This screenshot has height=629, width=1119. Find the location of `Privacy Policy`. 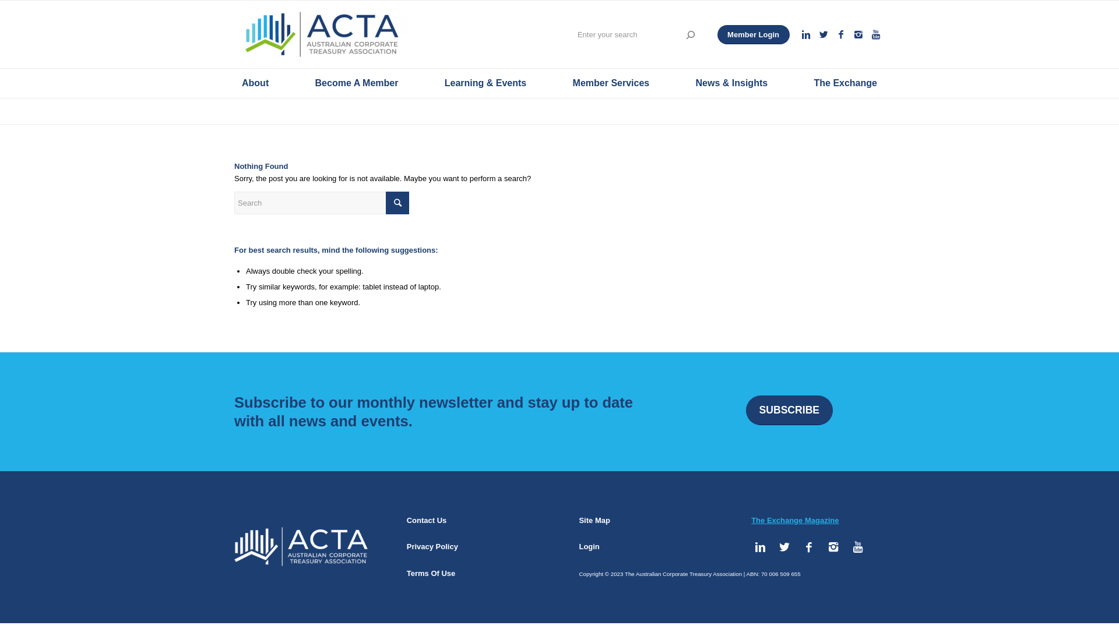

Privacy Policy is located at coordinates (432, 546).